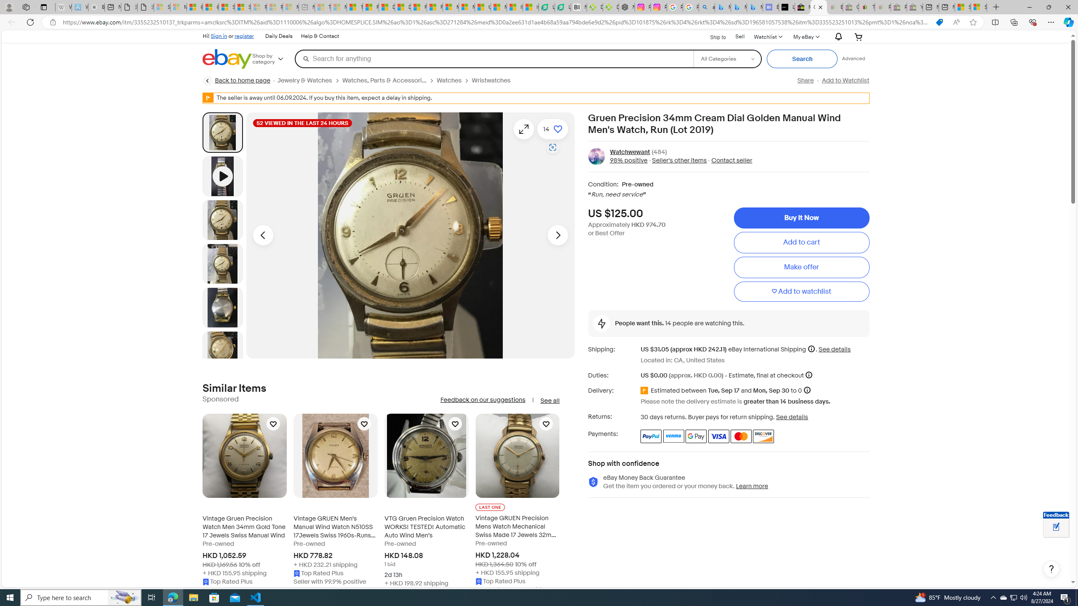 The height and width of the screenshot is (606, 1078). I want to click on Make offer, so click(801, 268).